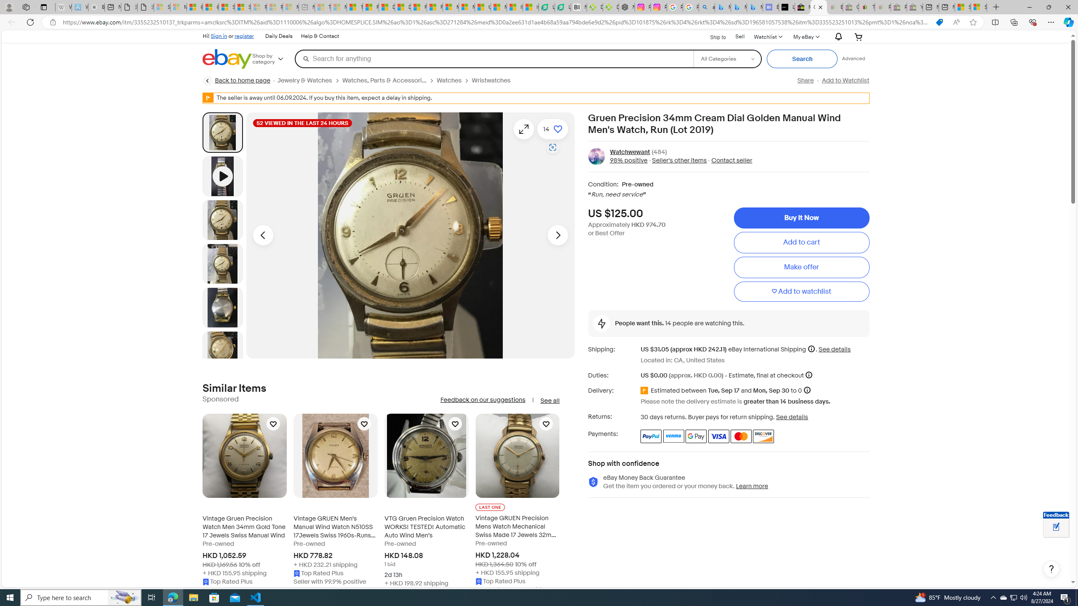 The height and width of the screenshot is (606, 1078). I want to click on Make offer, so click(801, 268).